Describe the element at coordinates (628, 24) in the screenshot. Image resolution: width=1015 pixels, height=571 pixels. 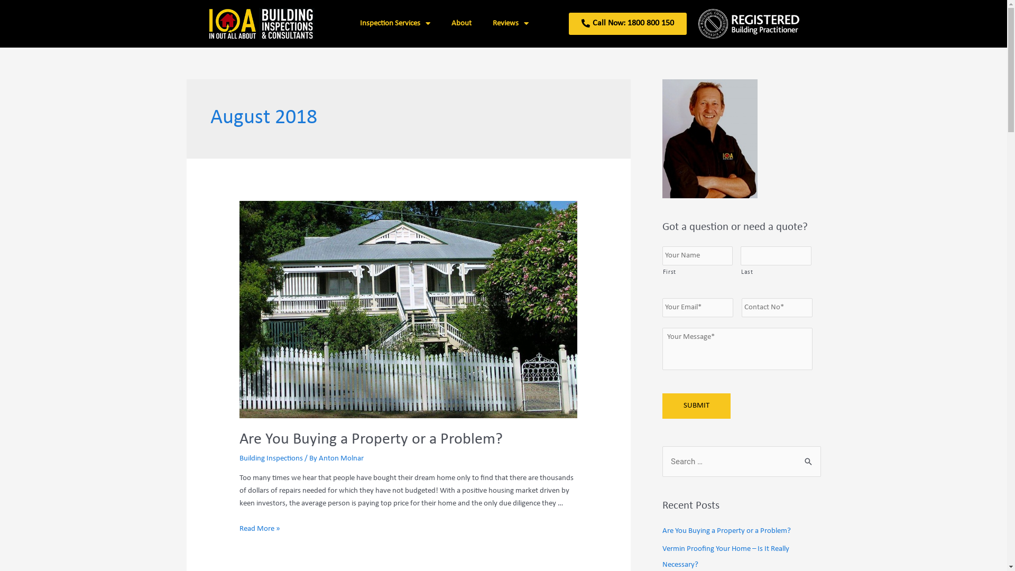
I see `Call Now: 1800 800 150` at that location.